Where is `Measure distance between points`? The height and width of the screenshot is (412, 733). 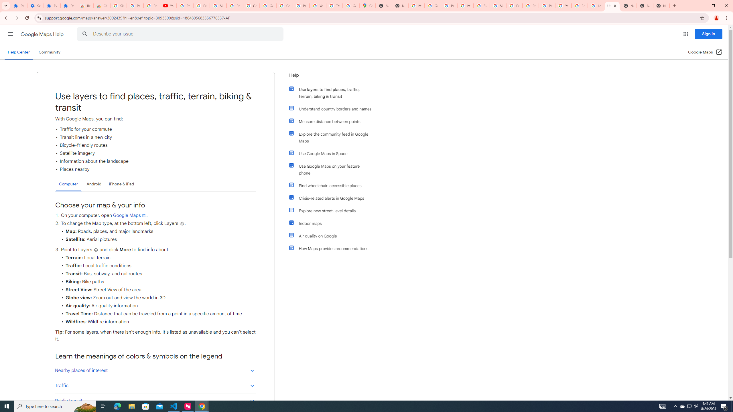 Measure distance between points is located at coordinates (333, 121).